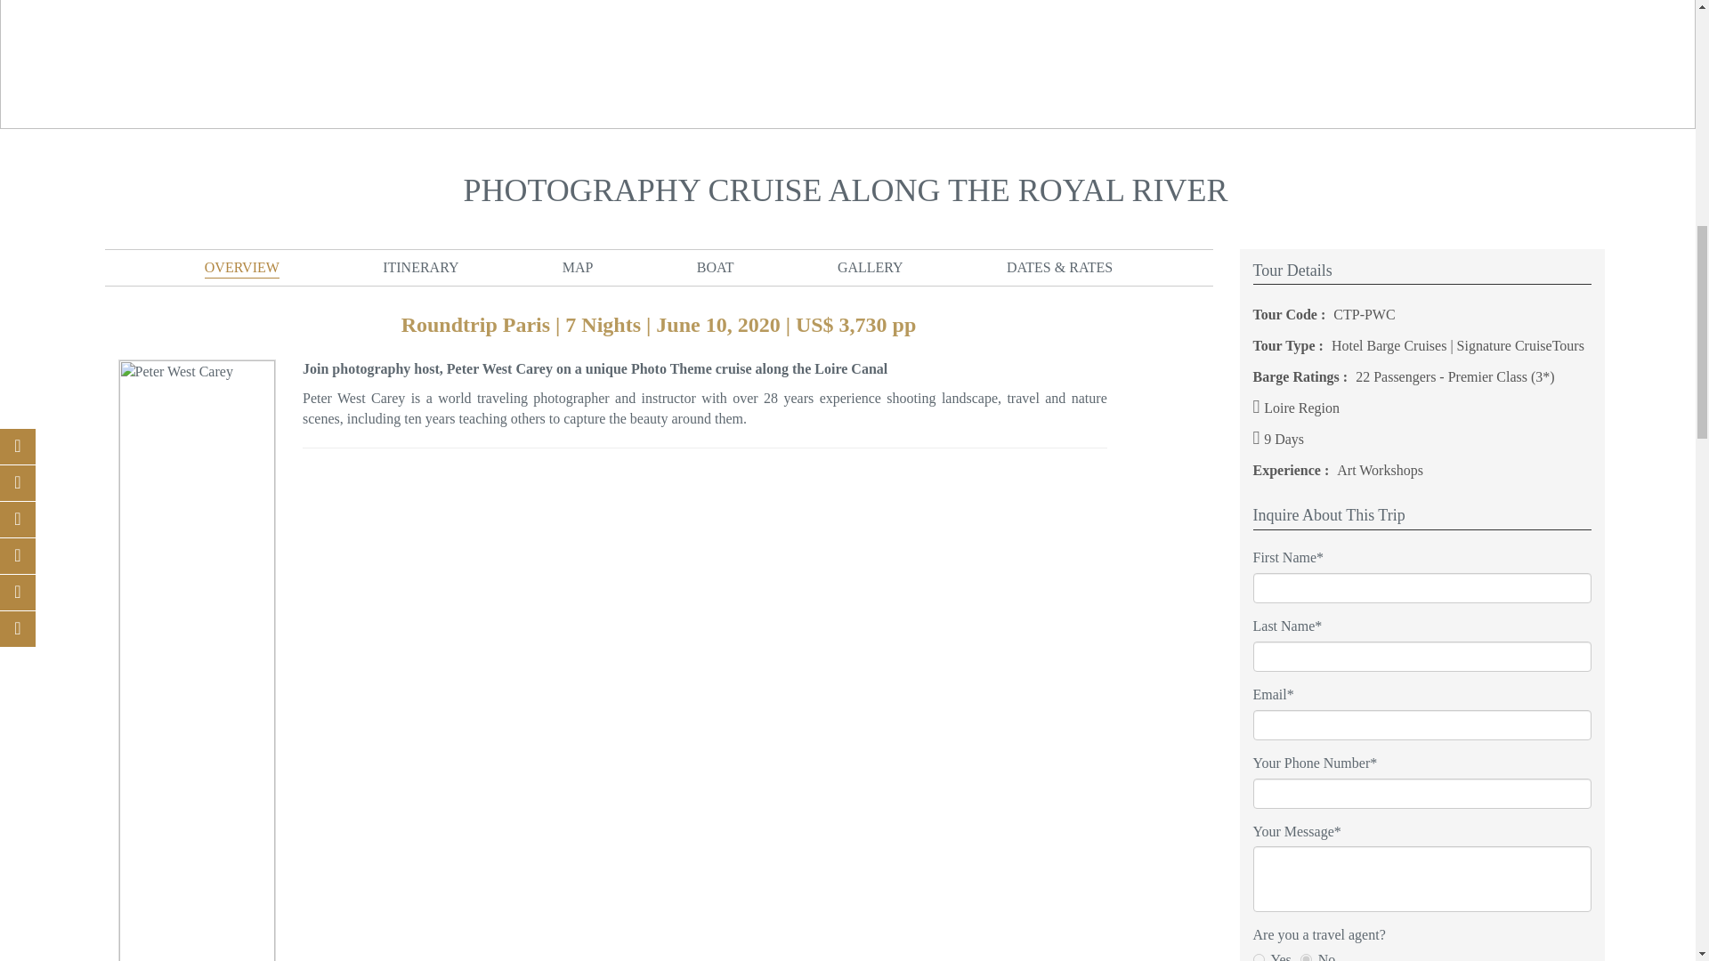  Describe the element at coordinates (716, 267) in the screenshot. I see `BOAT` at that location.